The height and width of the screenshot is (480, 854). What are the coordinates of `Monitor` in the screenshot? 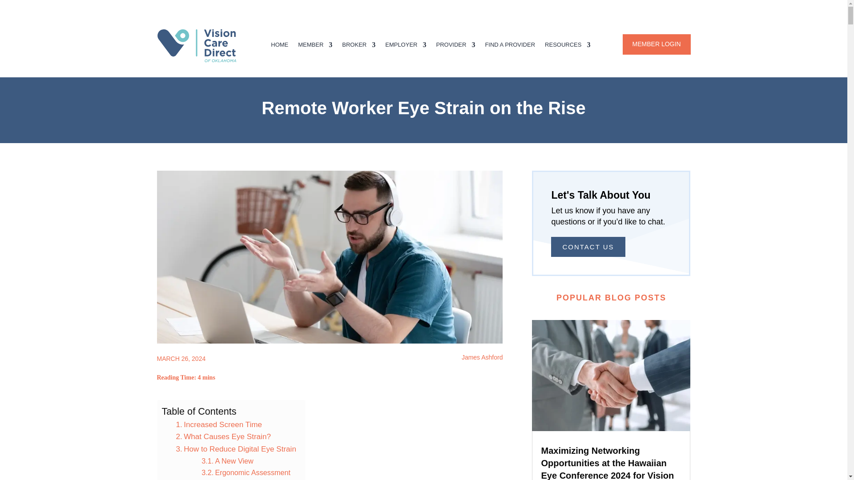 It's located at (220, 479).